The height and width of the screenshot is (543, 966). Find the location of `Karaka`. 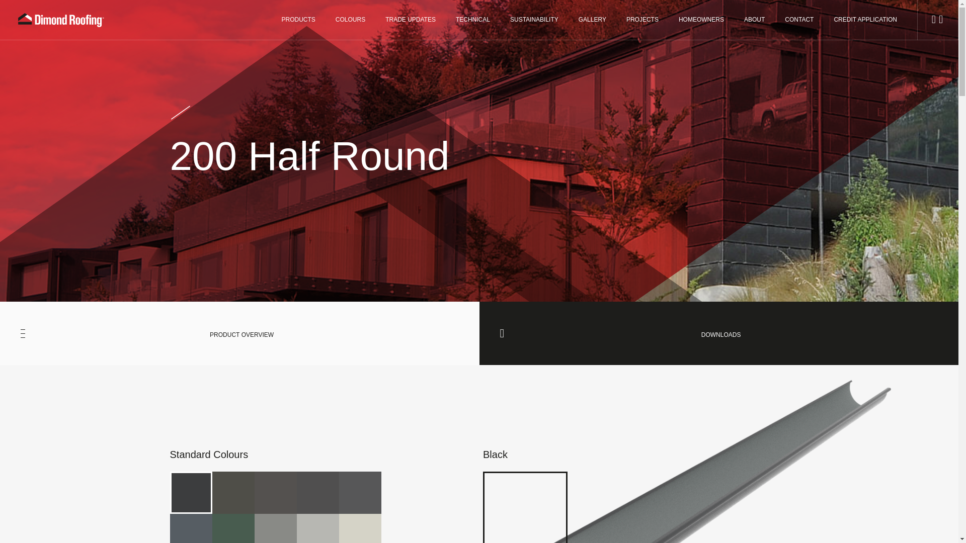

Karaka is located at coordinates (233, 493).